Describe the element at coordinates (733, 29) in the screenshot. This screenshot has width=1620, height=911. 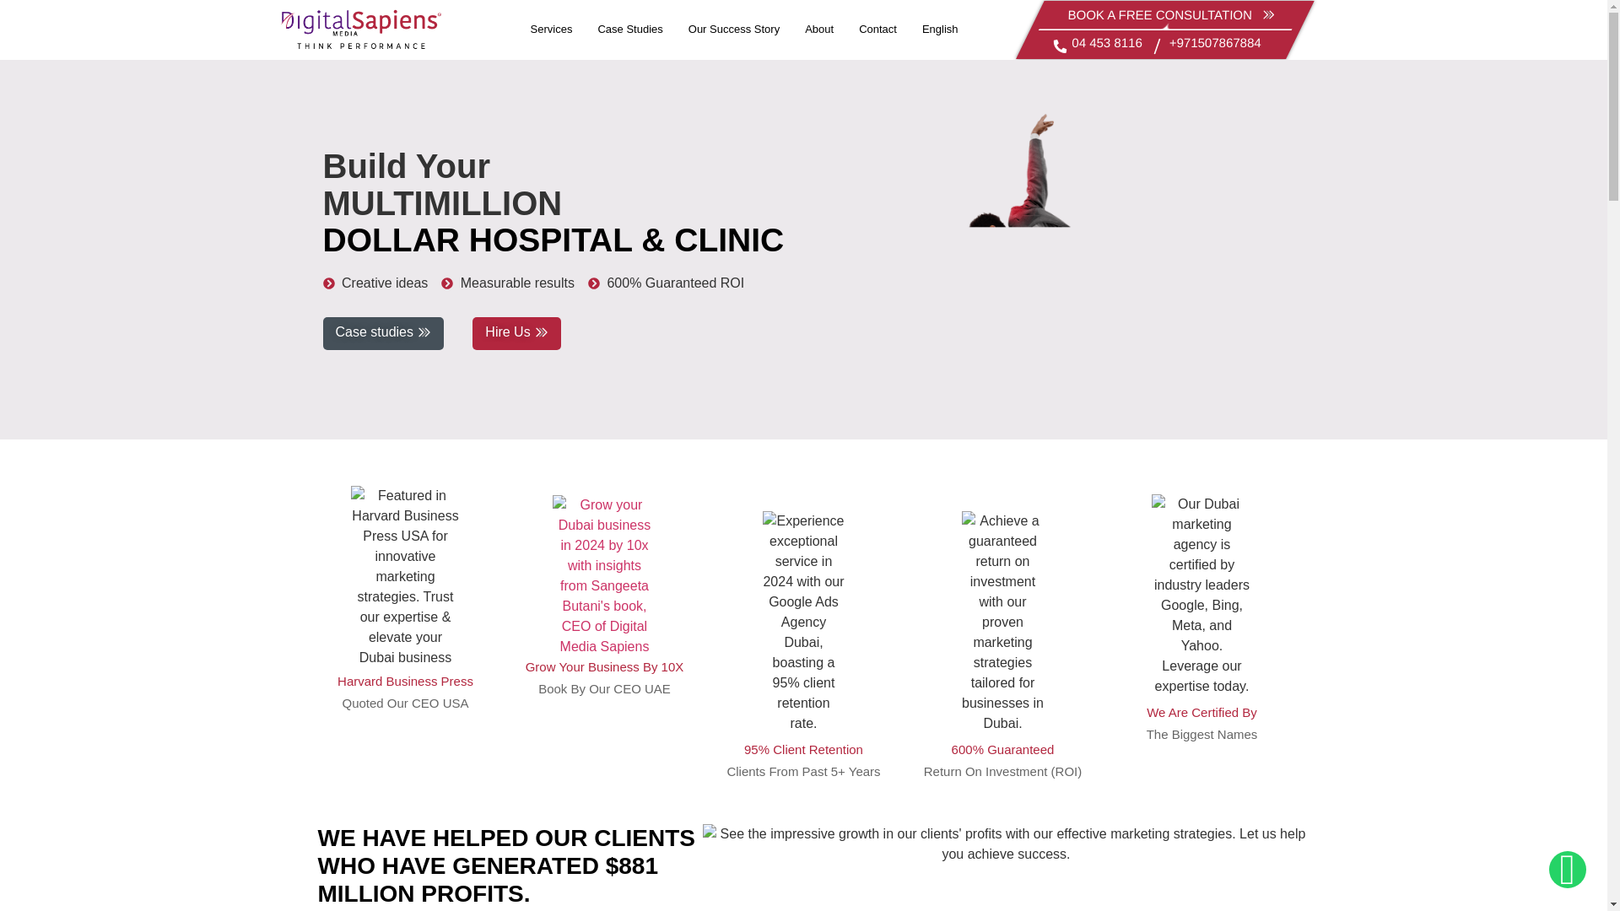
I see `Our Success Story` at that location.